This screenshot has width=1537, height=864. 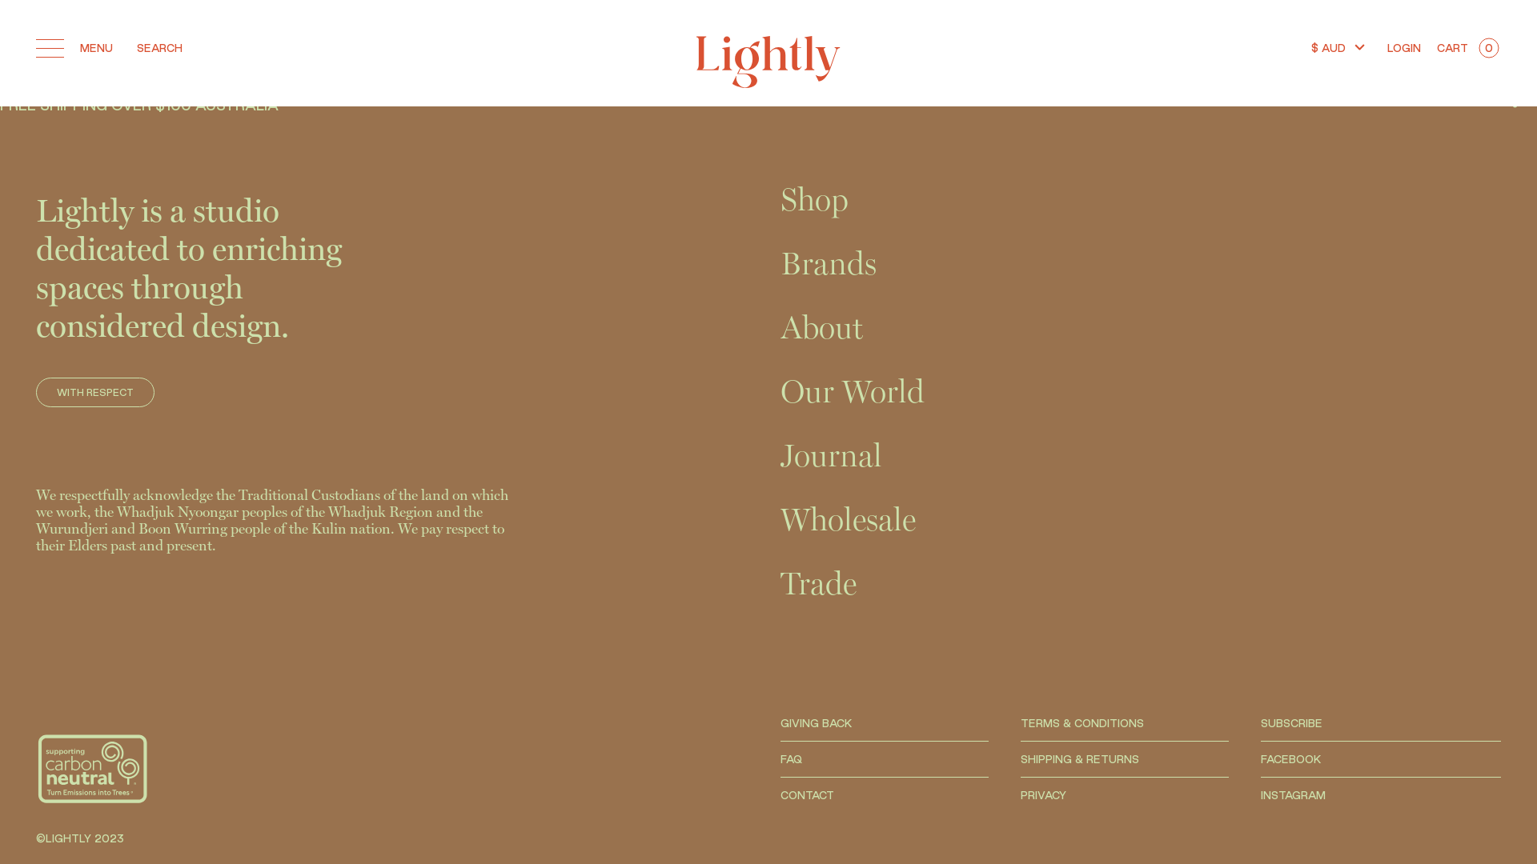 I want to click on WITH RESPECT, so click(x=95, y=392).